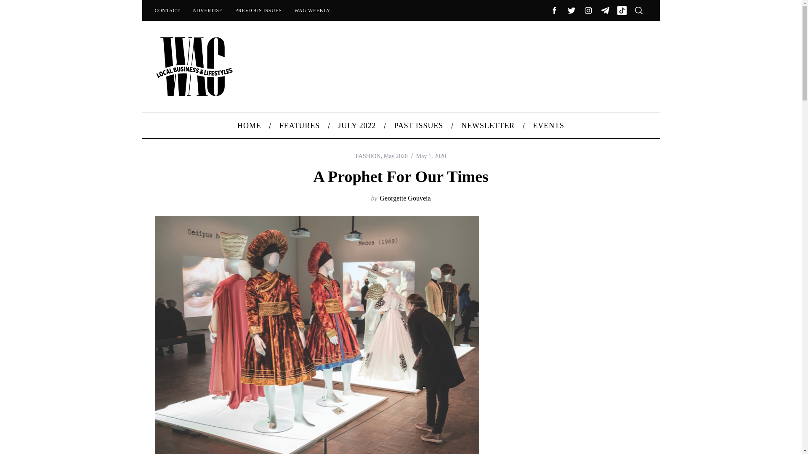  What do you see at coordinates (419, 125) in the screenshot?
I see `PAST ISSUES` at bounding box center [419, 125].